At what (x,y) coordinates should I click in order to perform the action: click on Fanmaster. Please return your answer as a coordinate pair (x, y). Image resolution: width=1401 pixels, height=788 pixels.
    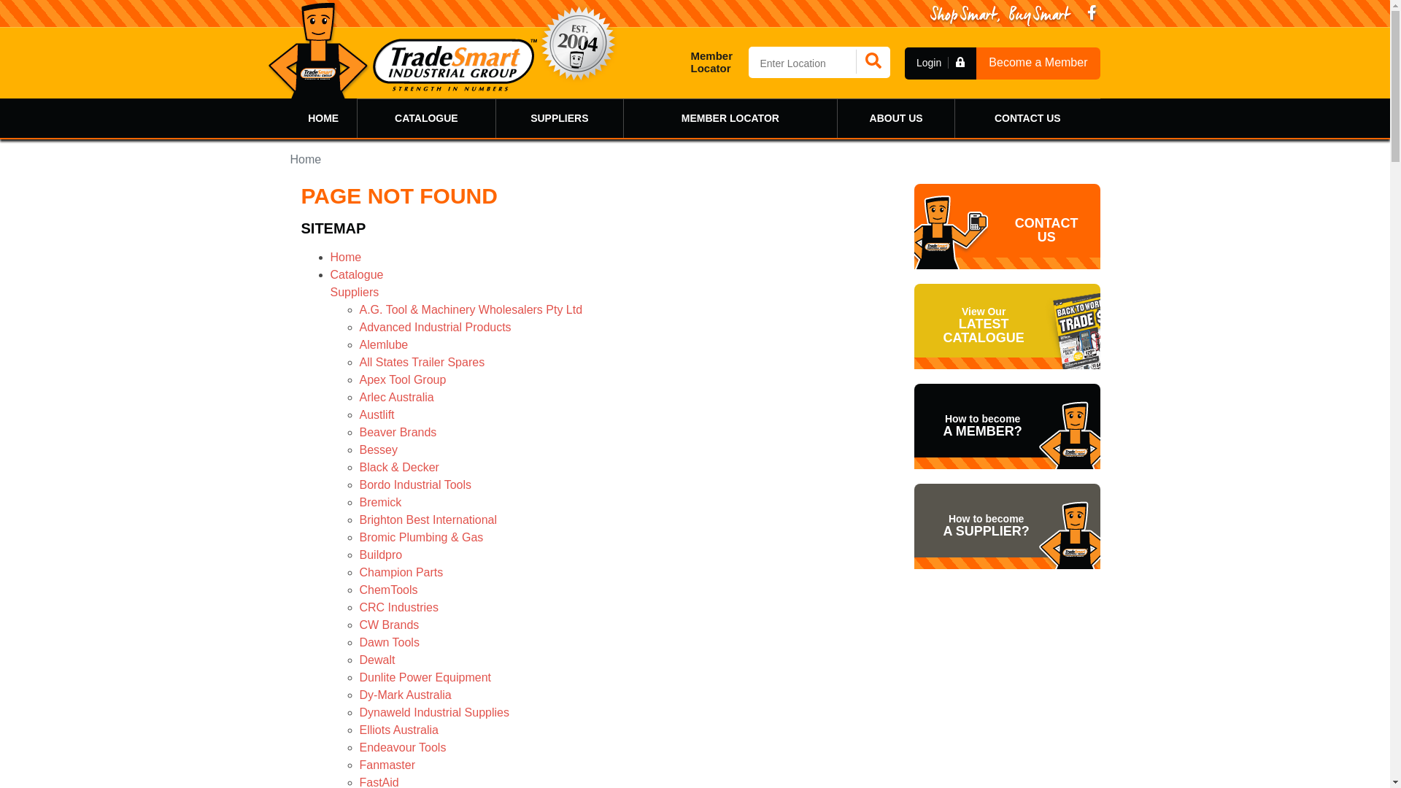
    Looking at the image, I should click on (387, 765).